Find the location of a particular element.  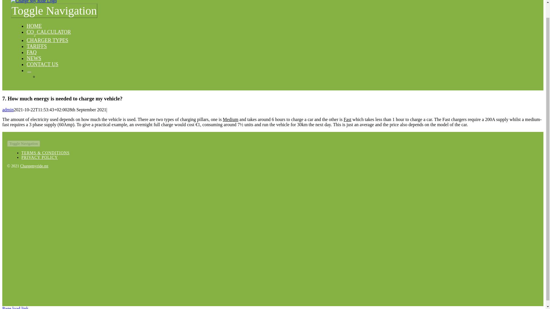

Posts by admin is located at coordinates (8, 110).